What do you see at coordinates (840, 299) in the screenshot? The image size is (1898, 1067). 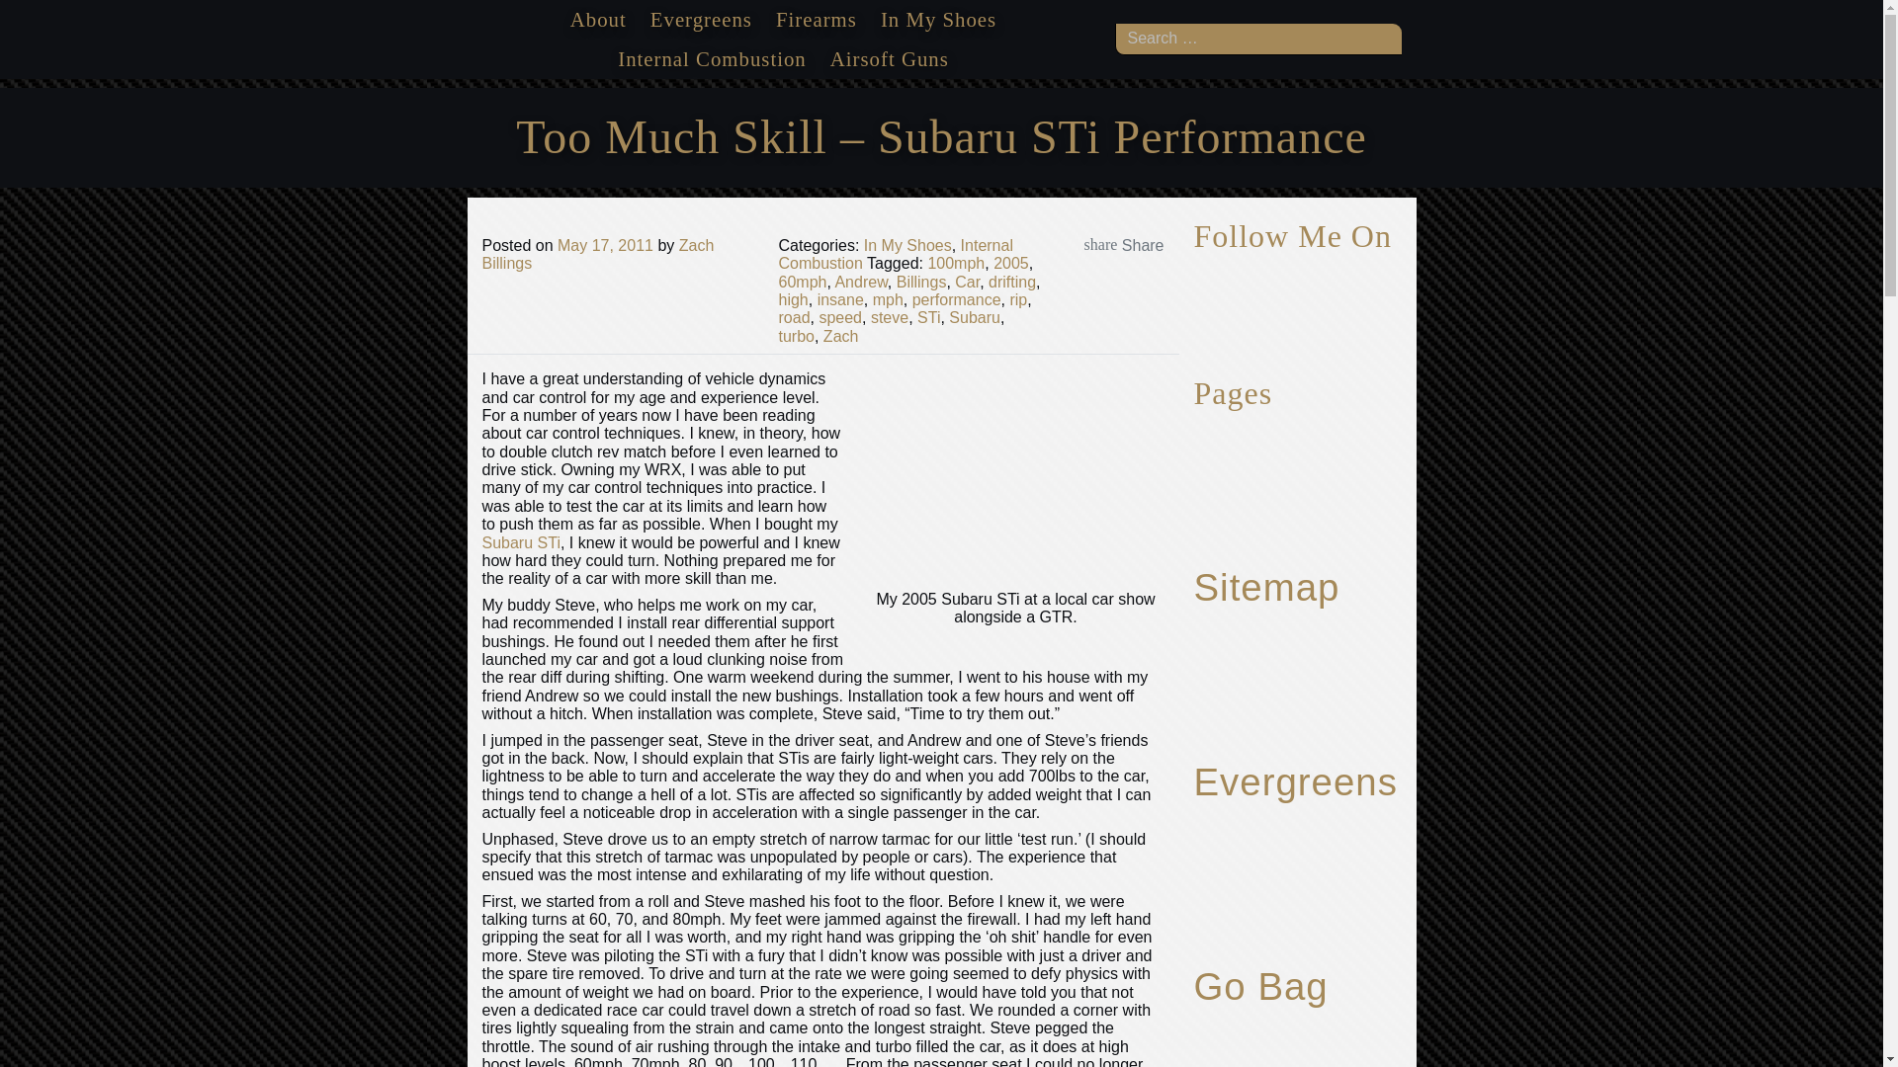 I see `insane` at bounding box center [840, 299].